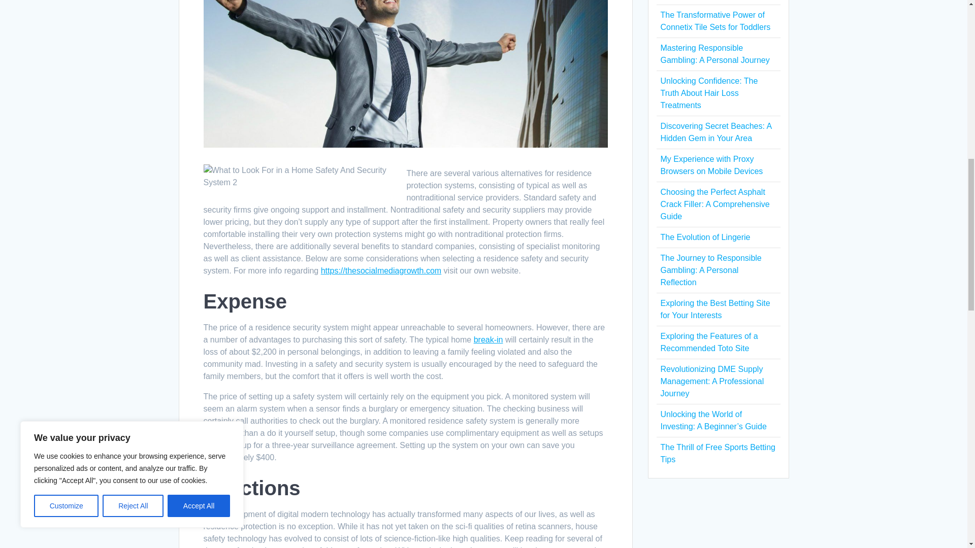 The width and height of the screenshot is (975, 548). What do you see at coordinates (715, 20) in the screenshot?
I see `The Transformative Power of Connetix Tile Sets for Toddlers` at bounding box center [715, 20].